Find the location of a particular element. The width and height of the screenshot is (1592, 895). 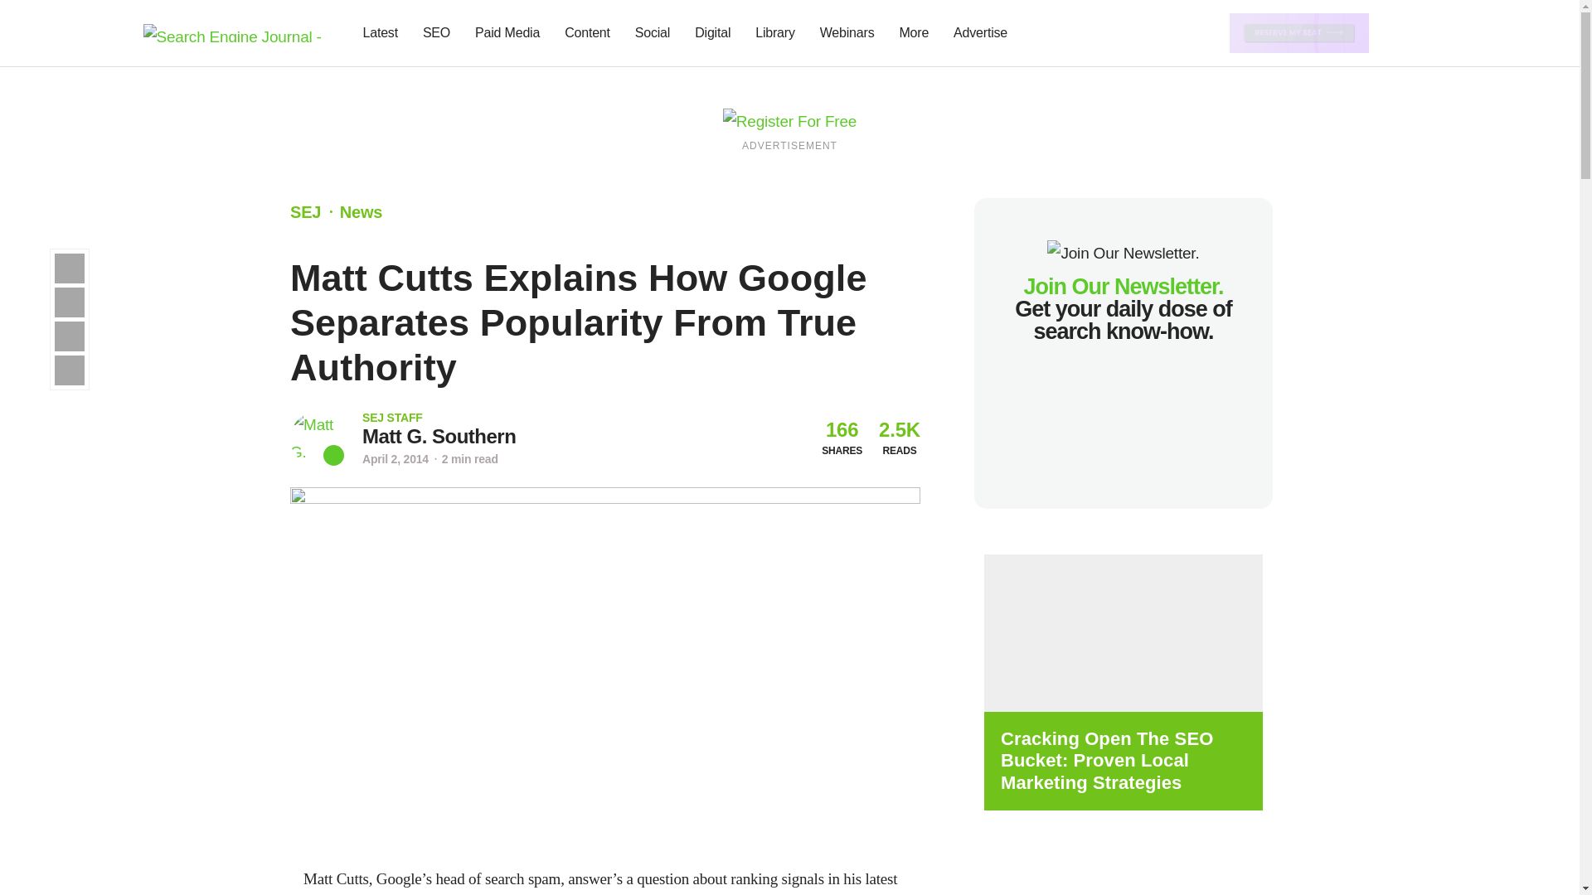

Latest is located at coordinates (380, 33).